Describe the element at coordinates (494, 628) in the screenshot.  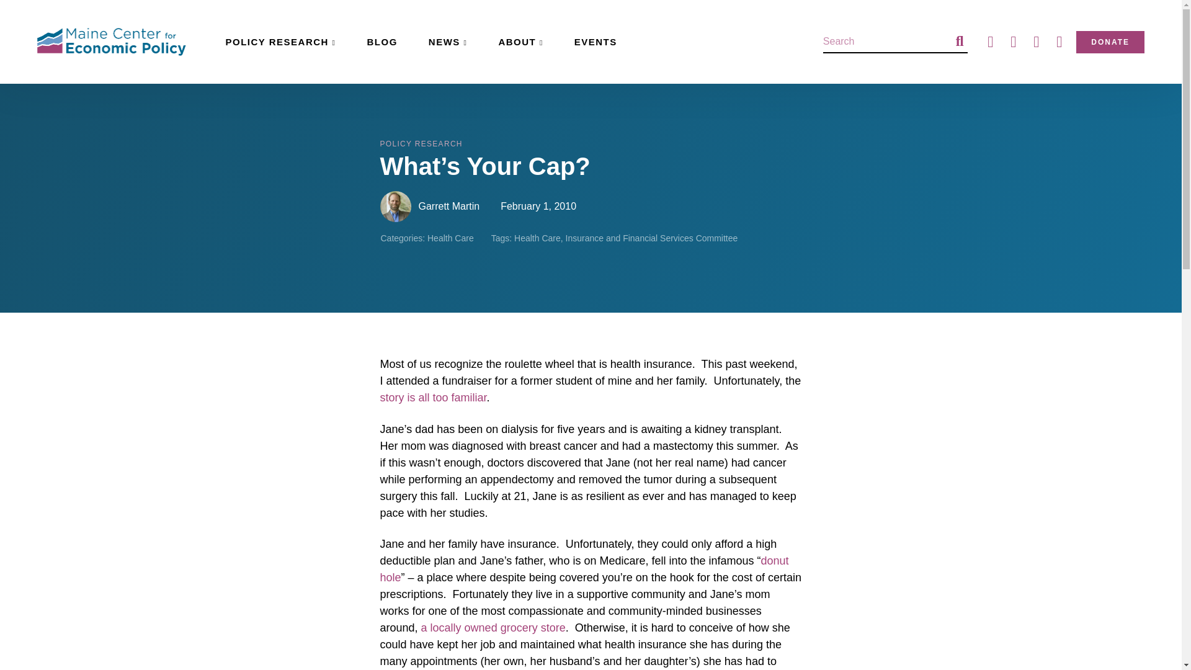
I see `Yellowfront Grocery` at that location.